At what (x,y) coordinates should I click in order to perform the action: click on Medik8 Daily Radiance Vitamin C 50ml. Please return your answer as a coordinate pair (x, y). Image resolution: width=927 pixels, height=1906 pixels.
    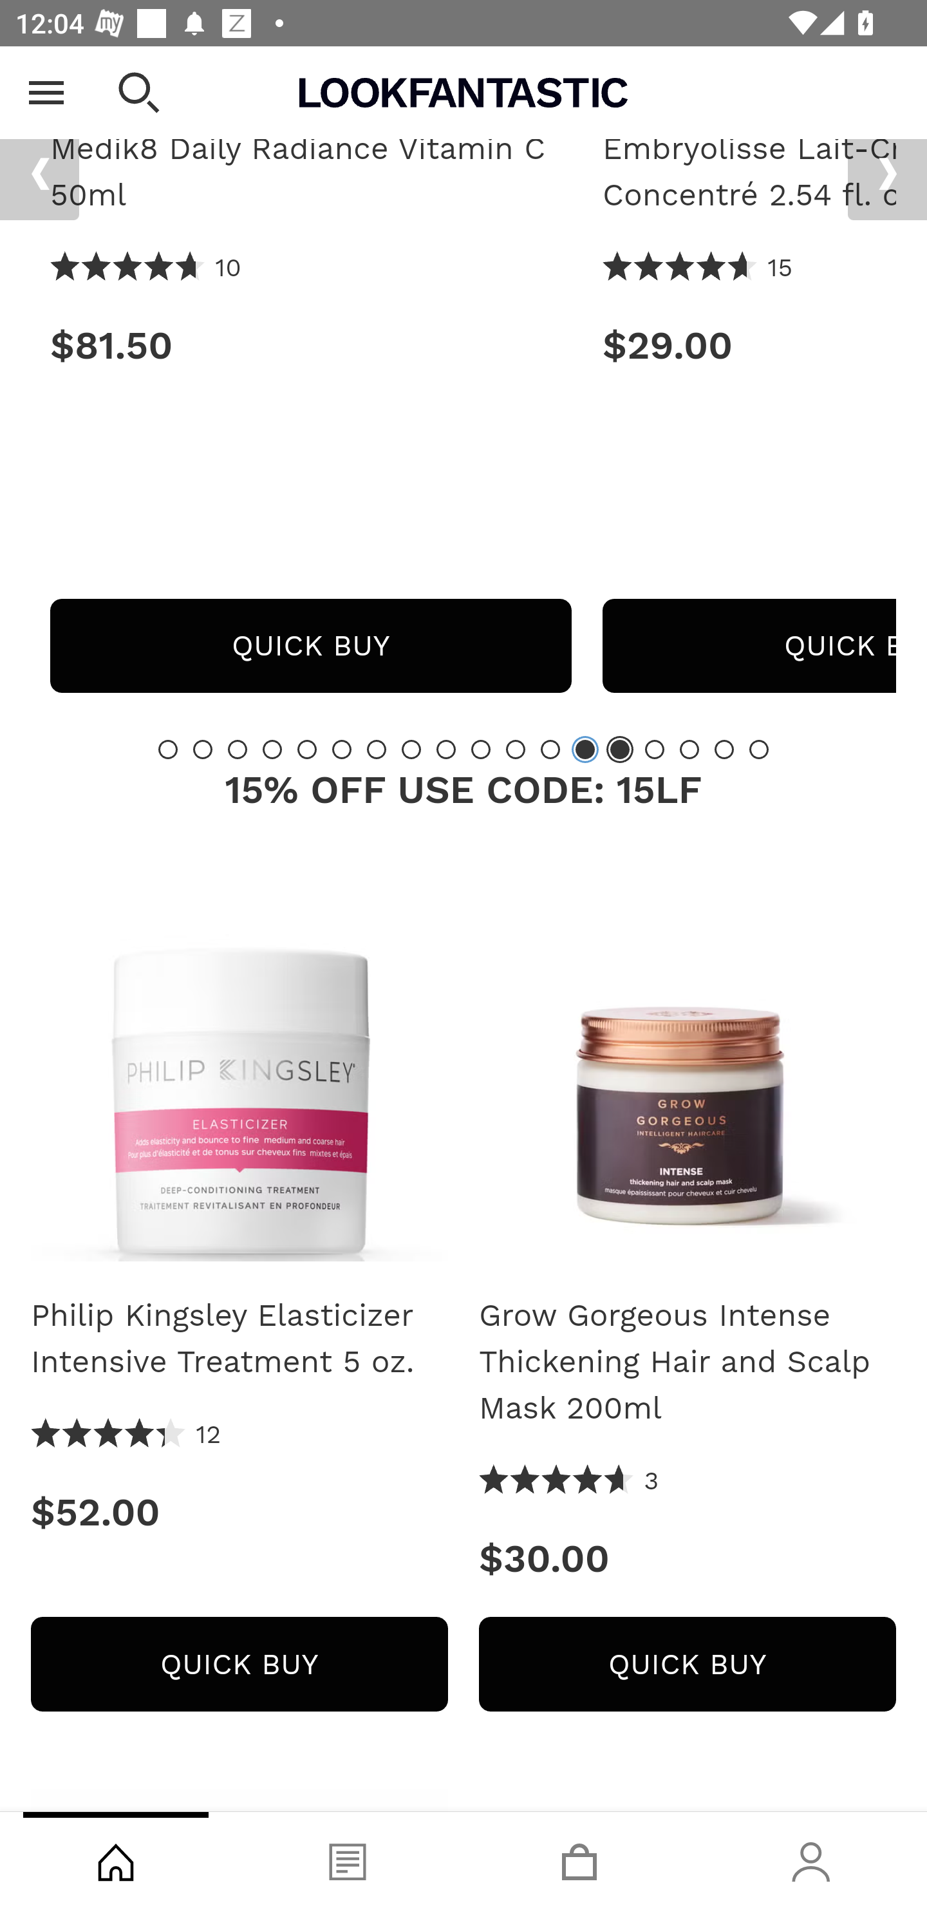
    Looking at the image, I should click on (310, 173).